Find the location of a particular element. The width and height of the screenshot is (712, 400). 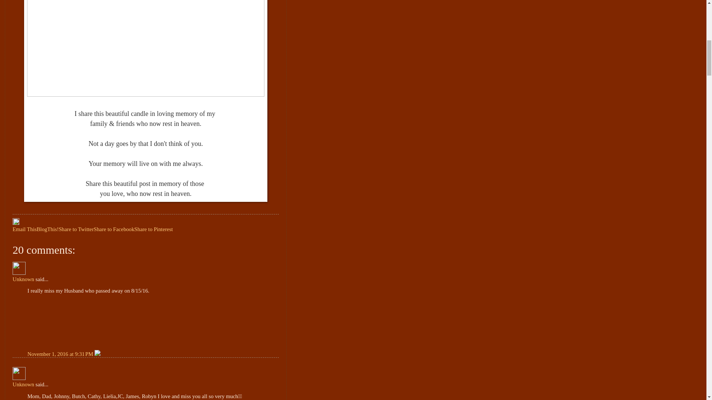

BlogThis! is located at coordinates (48, 229).